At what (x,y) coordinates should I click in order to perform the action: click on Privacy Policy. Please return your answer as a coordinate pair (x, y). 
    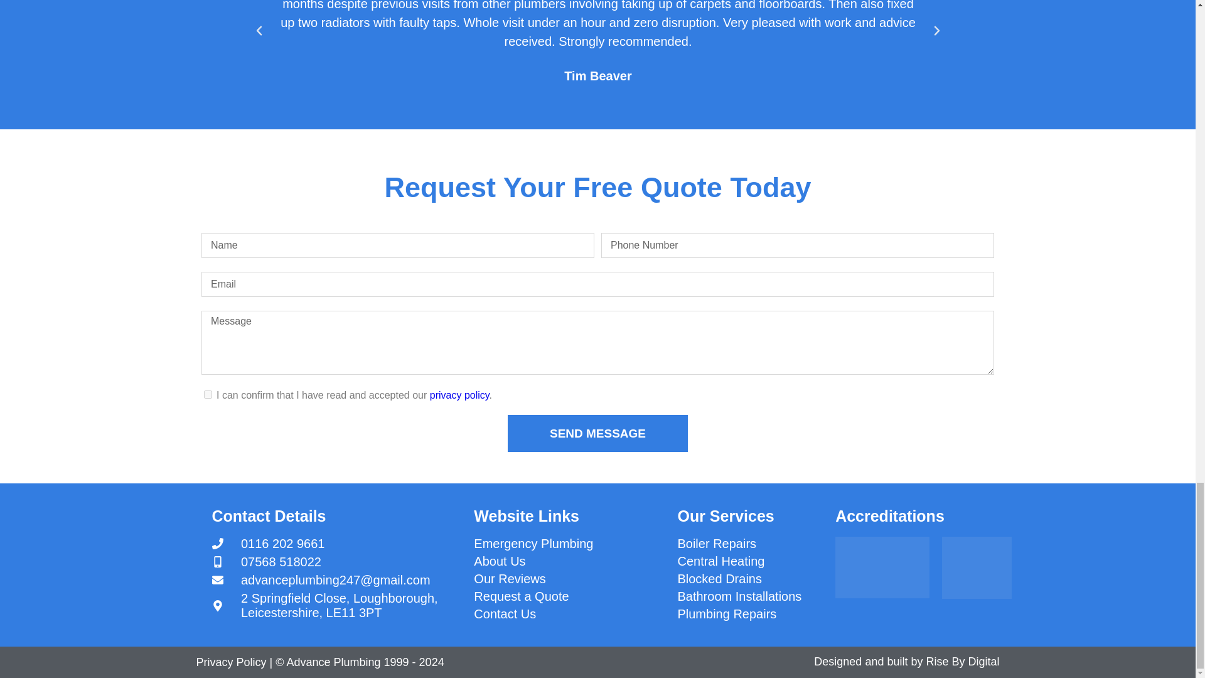
    Looking at the image, I should click on (231, 662).